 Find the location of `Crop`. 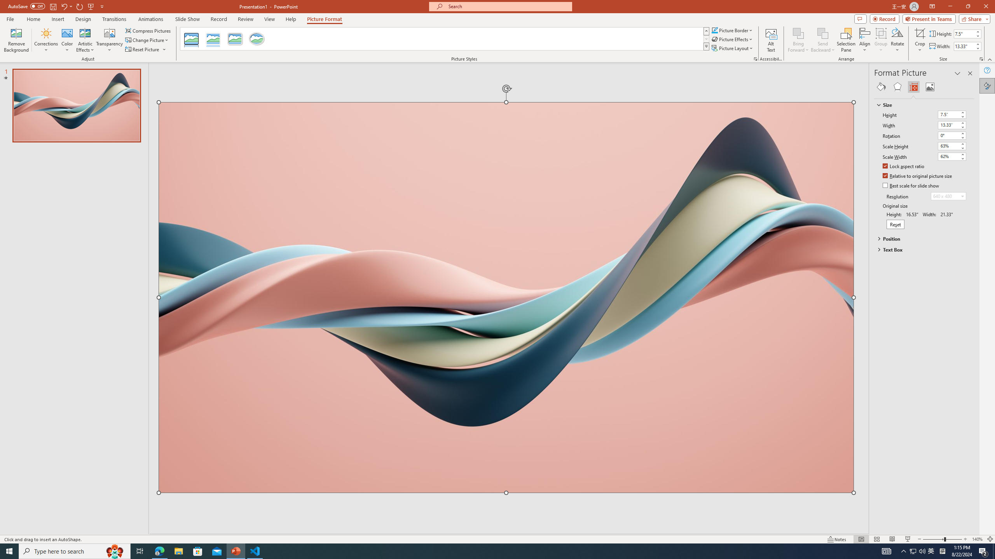

Crop is located at coordinates (920, 40).